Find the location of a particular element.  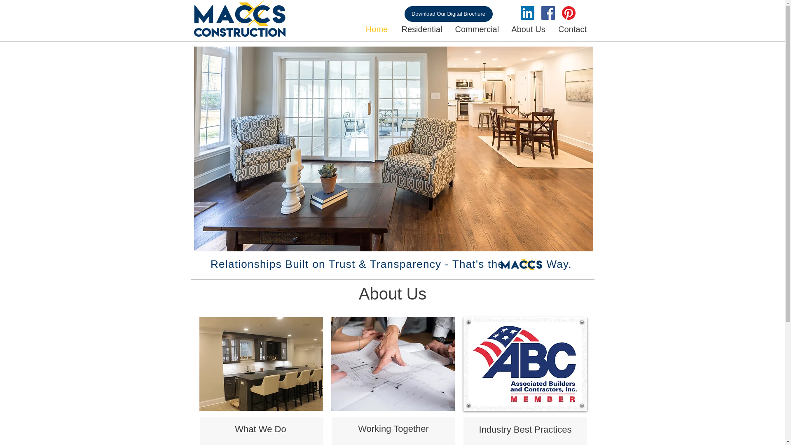

Download Our Digital Brochure is located at coordinates (448, 14).